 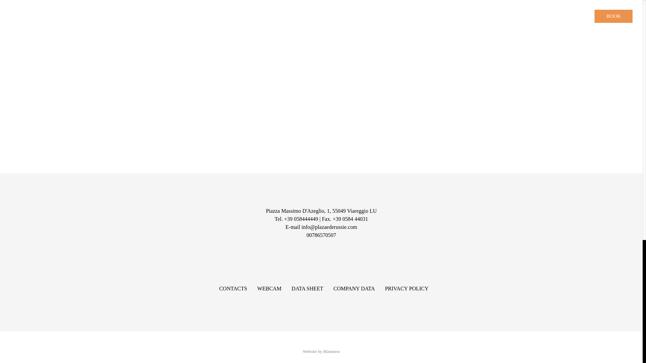 What do you see at coordinates (354, 288) in the screenshot?
I see `COMPANY DATA` at bounding box center [354, 288].